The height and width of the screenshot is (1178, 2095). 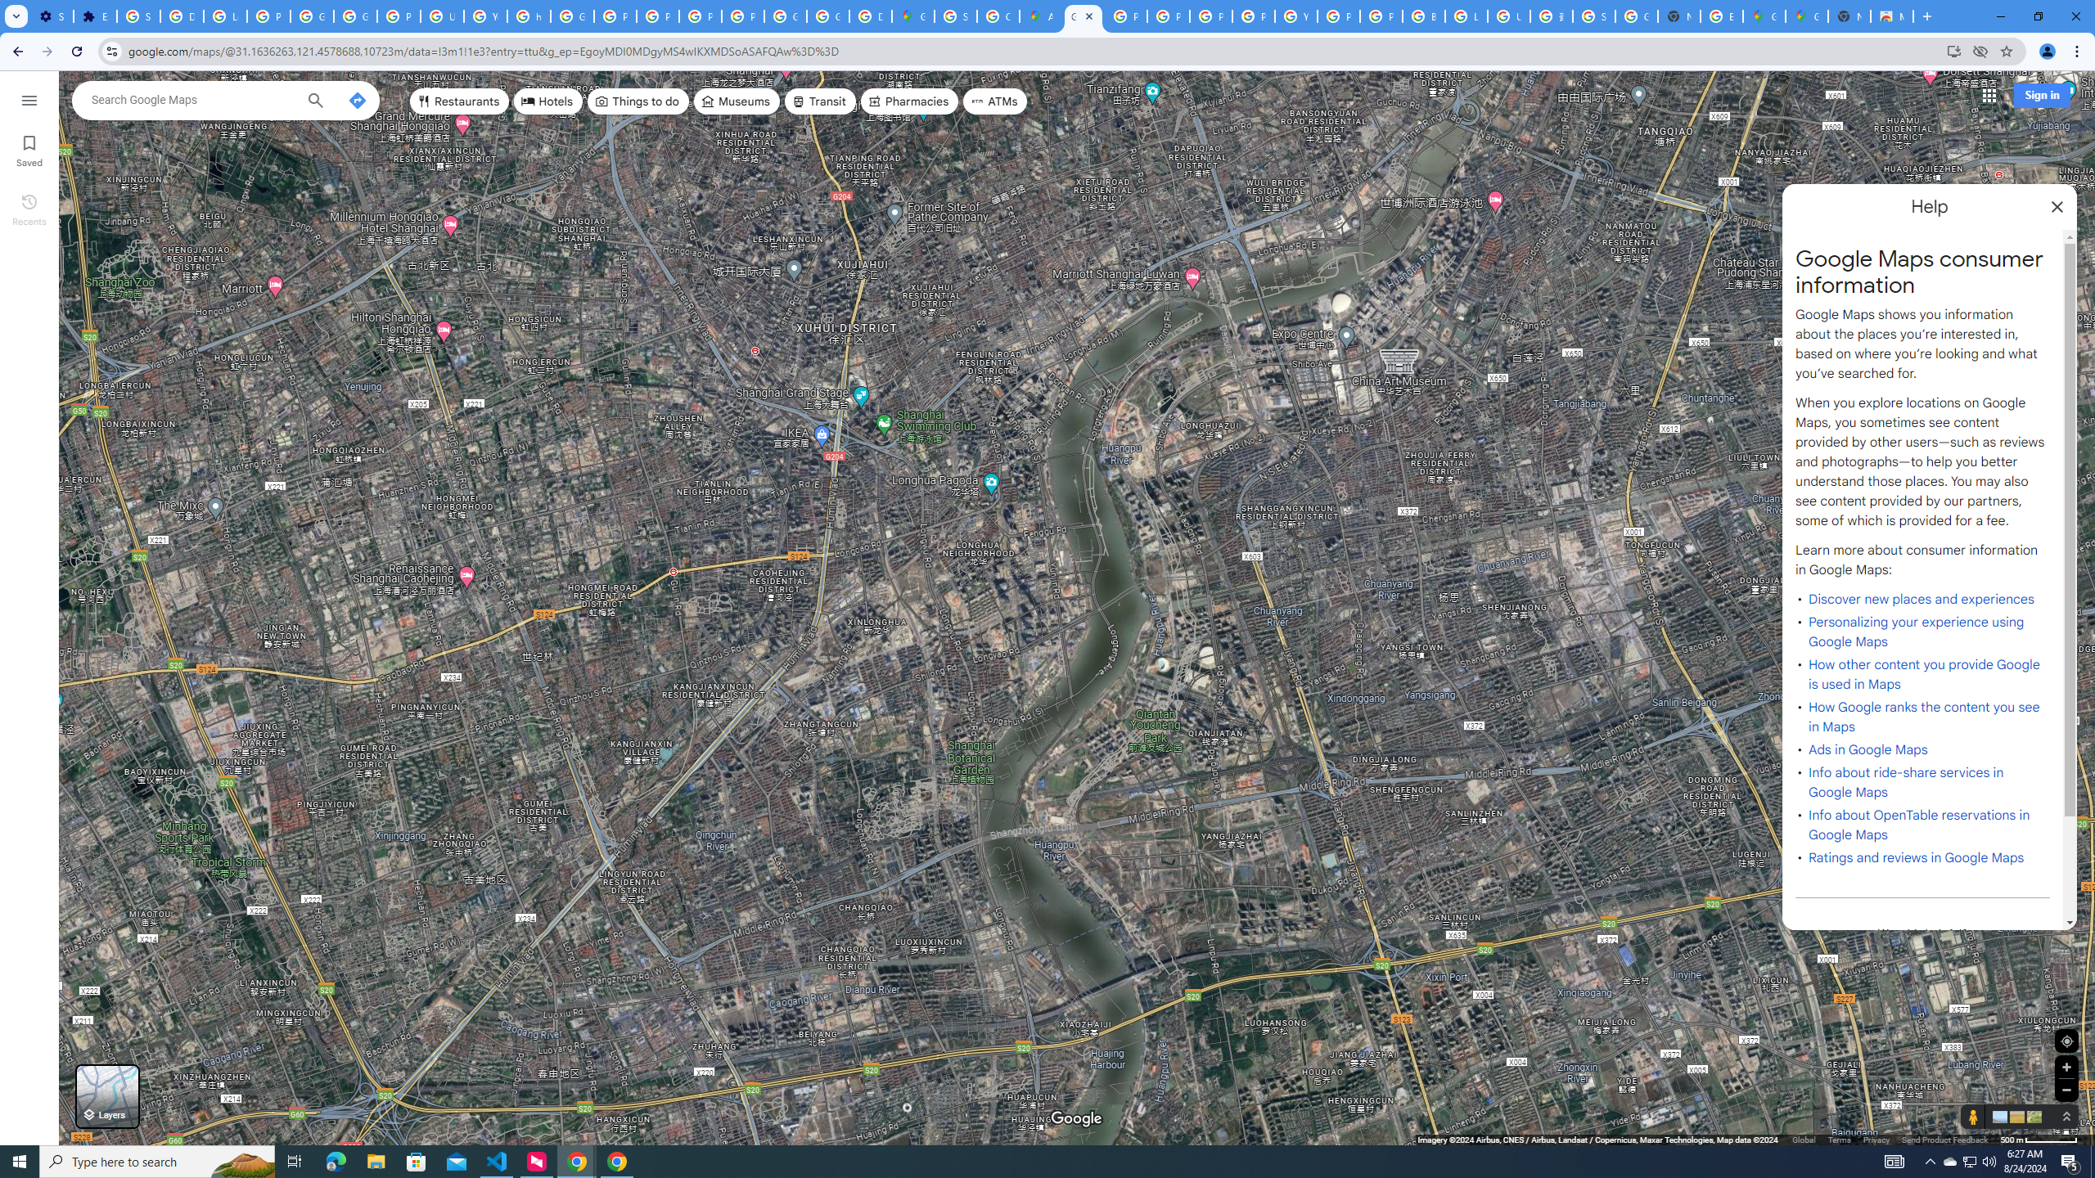 I want to click on Zoom in, so click(x=2066, y=1067).